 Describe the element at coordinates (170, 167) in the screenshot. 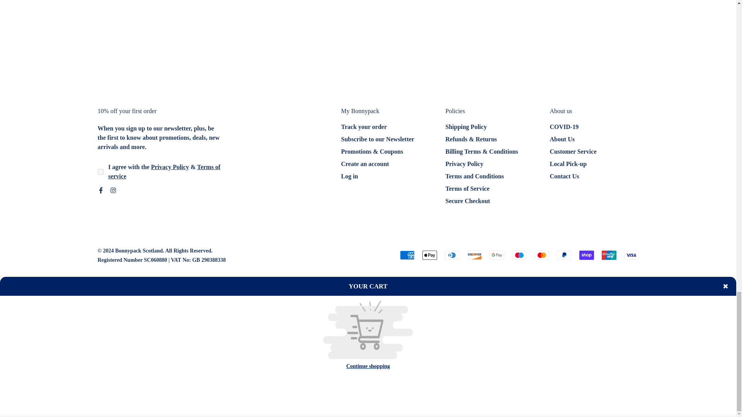

I see `Privacy Policy` at that location.